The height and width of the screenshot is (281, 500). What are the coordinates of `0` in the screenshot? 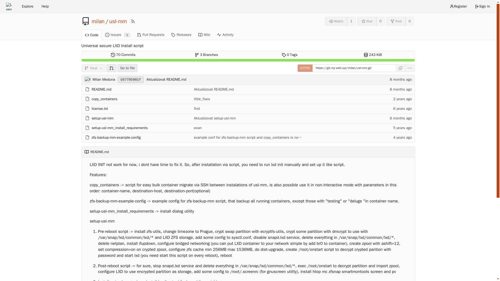 It's located at (118, 35).